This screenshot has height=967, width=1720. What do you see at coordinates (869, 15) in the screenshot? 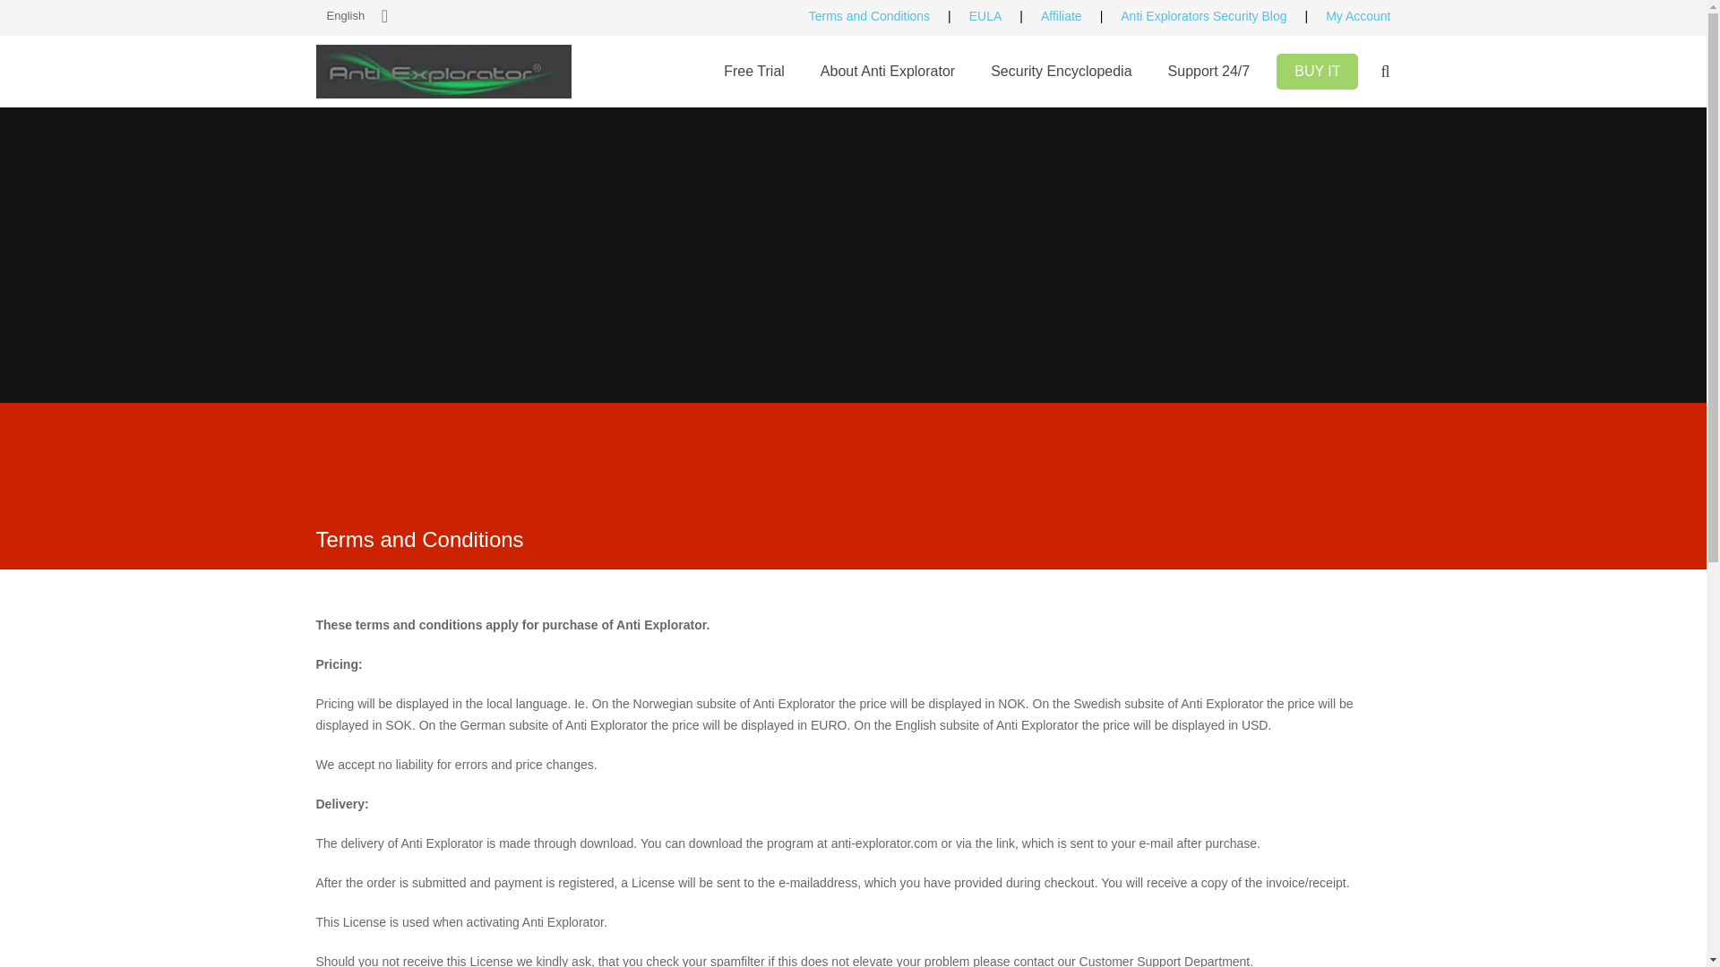
I see `Terms and Conditions` at bounding box center [869, 15].